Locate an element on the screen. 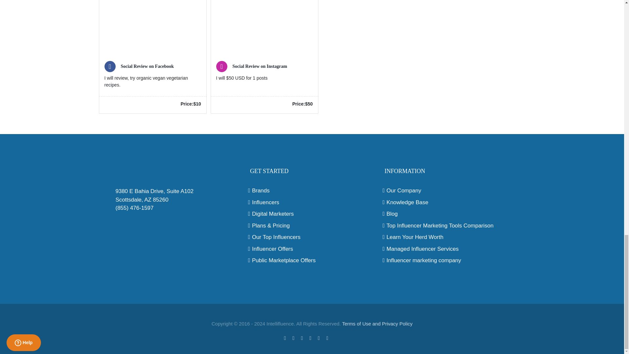  Influencers is located at coordinates (312, 202).